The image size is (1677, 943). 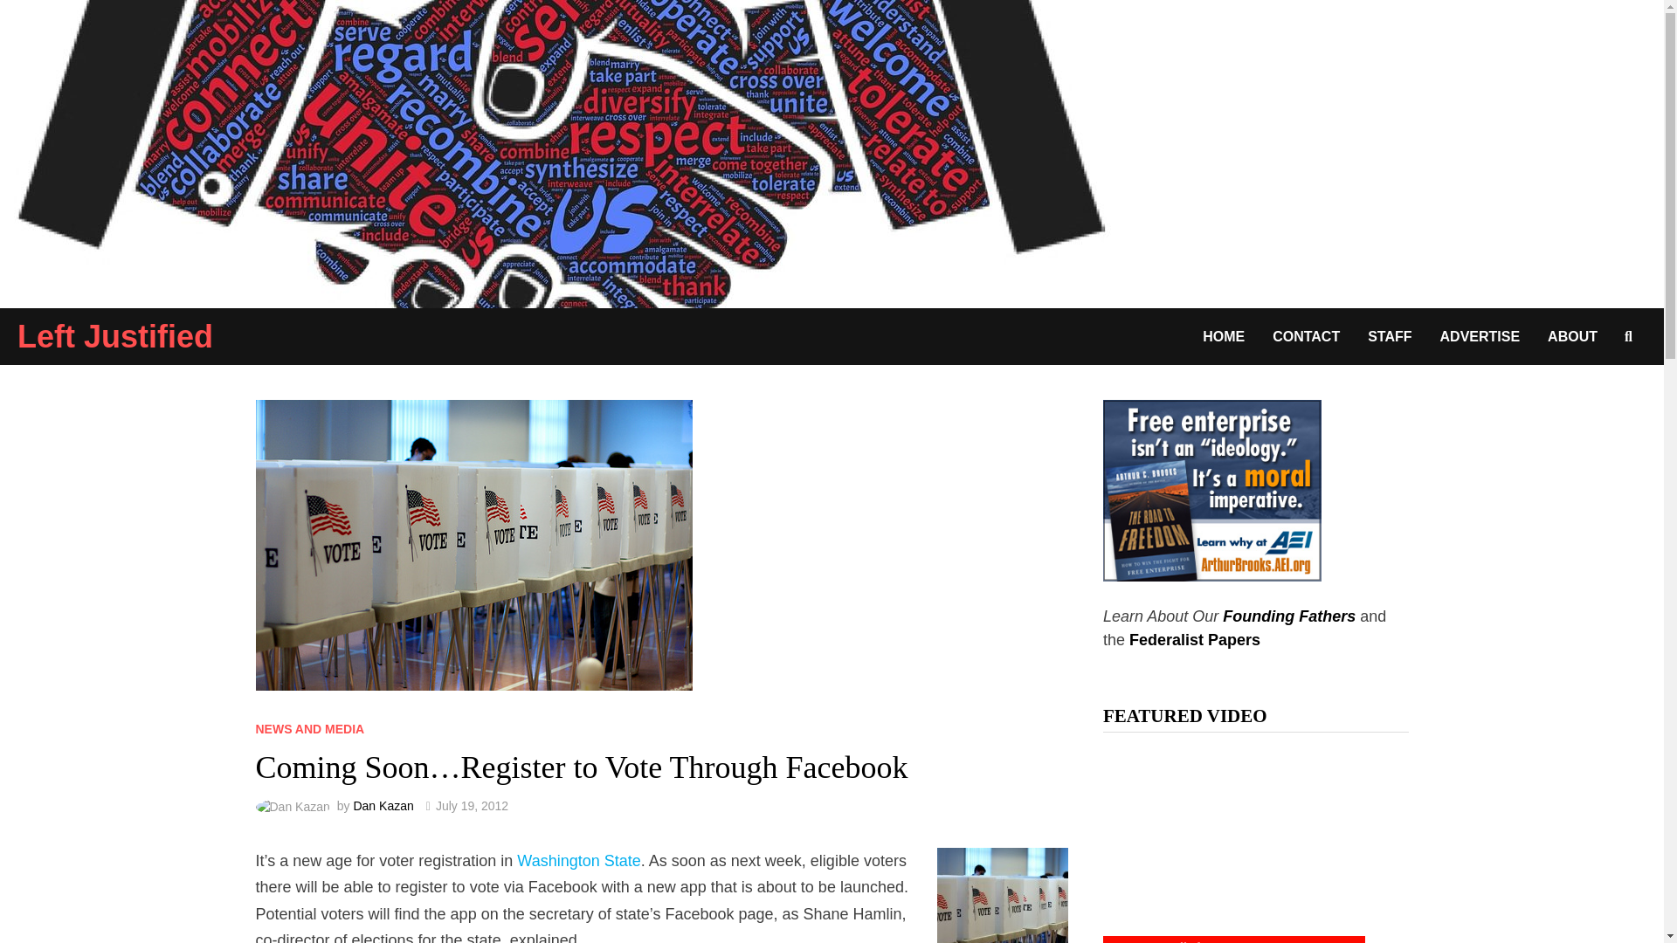 What do you see at coordinates (309, 729) in the screenshot?
I see `NEWS AND MEDIA` at bounding box center [309, 729].